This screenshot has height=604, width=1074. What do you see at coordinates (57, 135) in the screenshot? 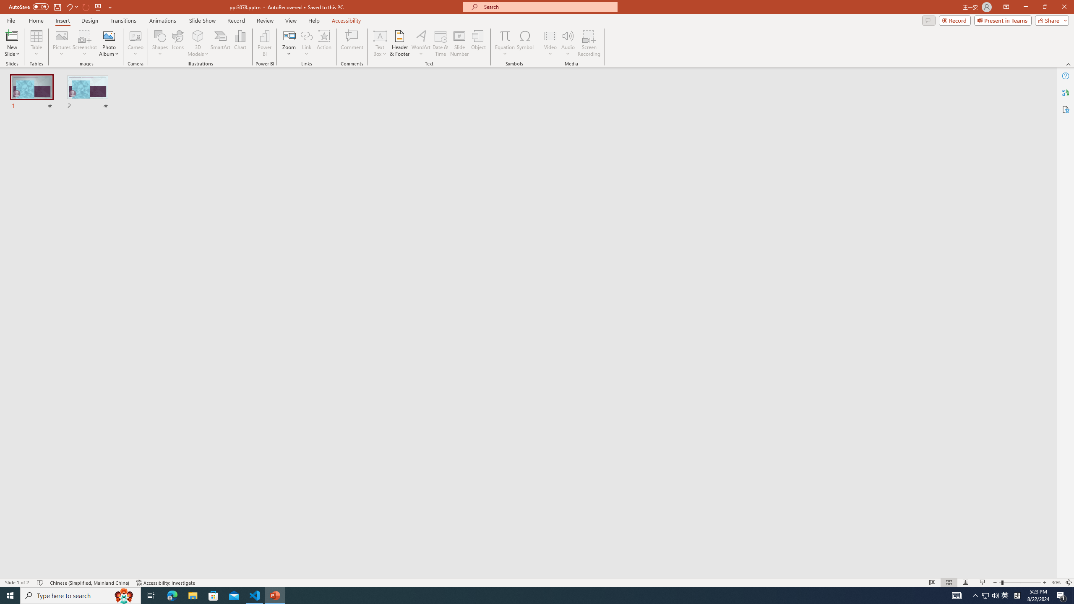
I see `Application Menu` at bounding box center [57, 135].